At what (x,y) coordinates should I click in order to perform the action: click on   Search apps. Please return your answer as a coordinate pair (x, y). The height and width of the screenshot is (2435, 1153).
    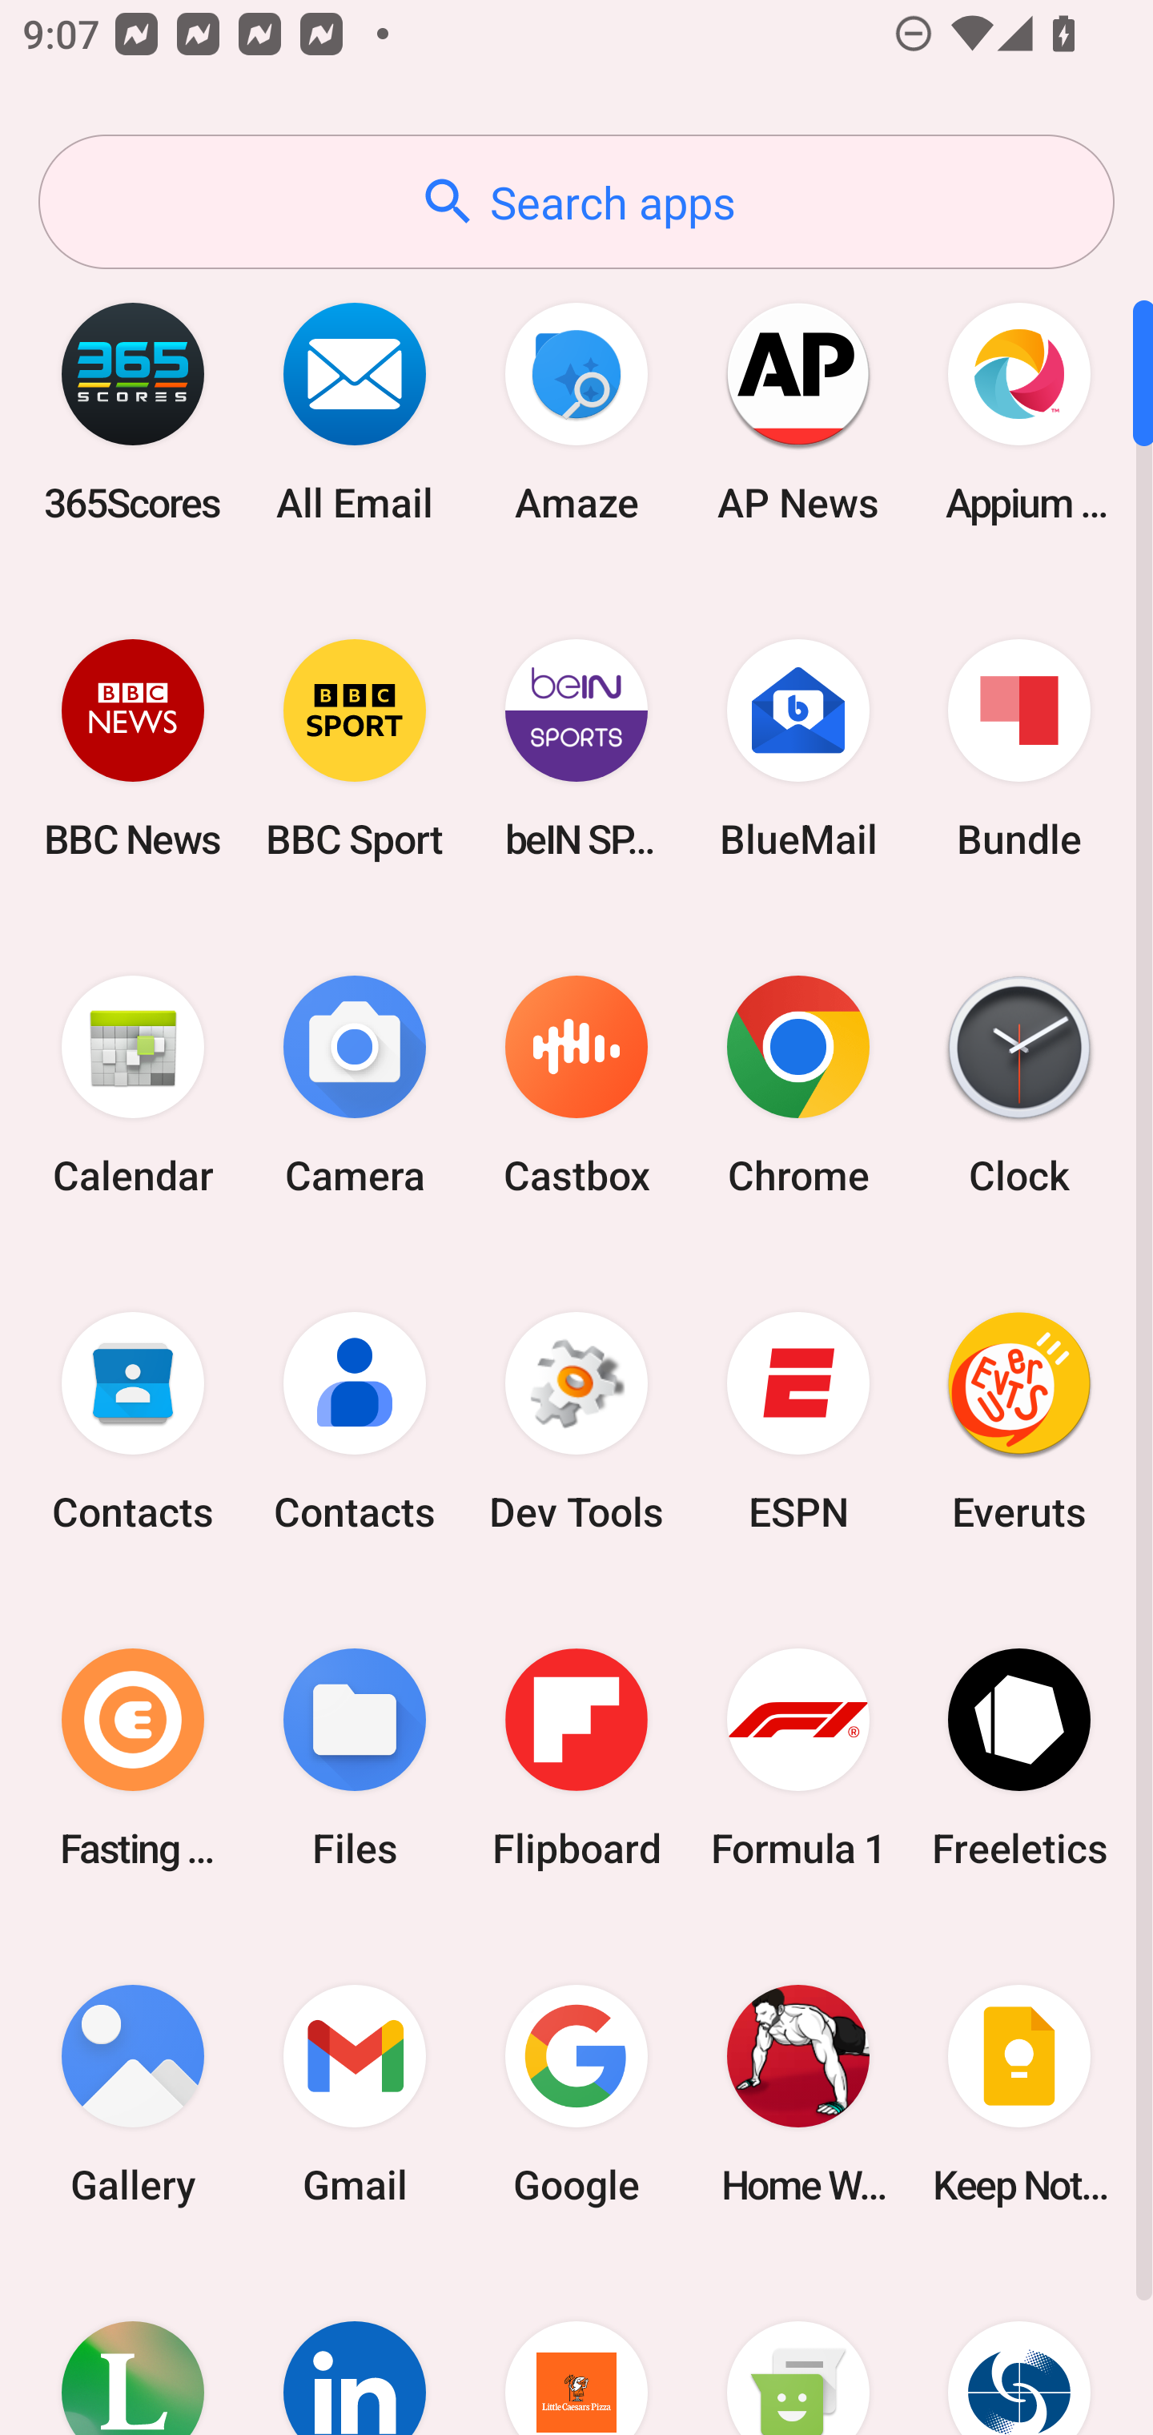
    Looking at the image, I should click on (576, 202).